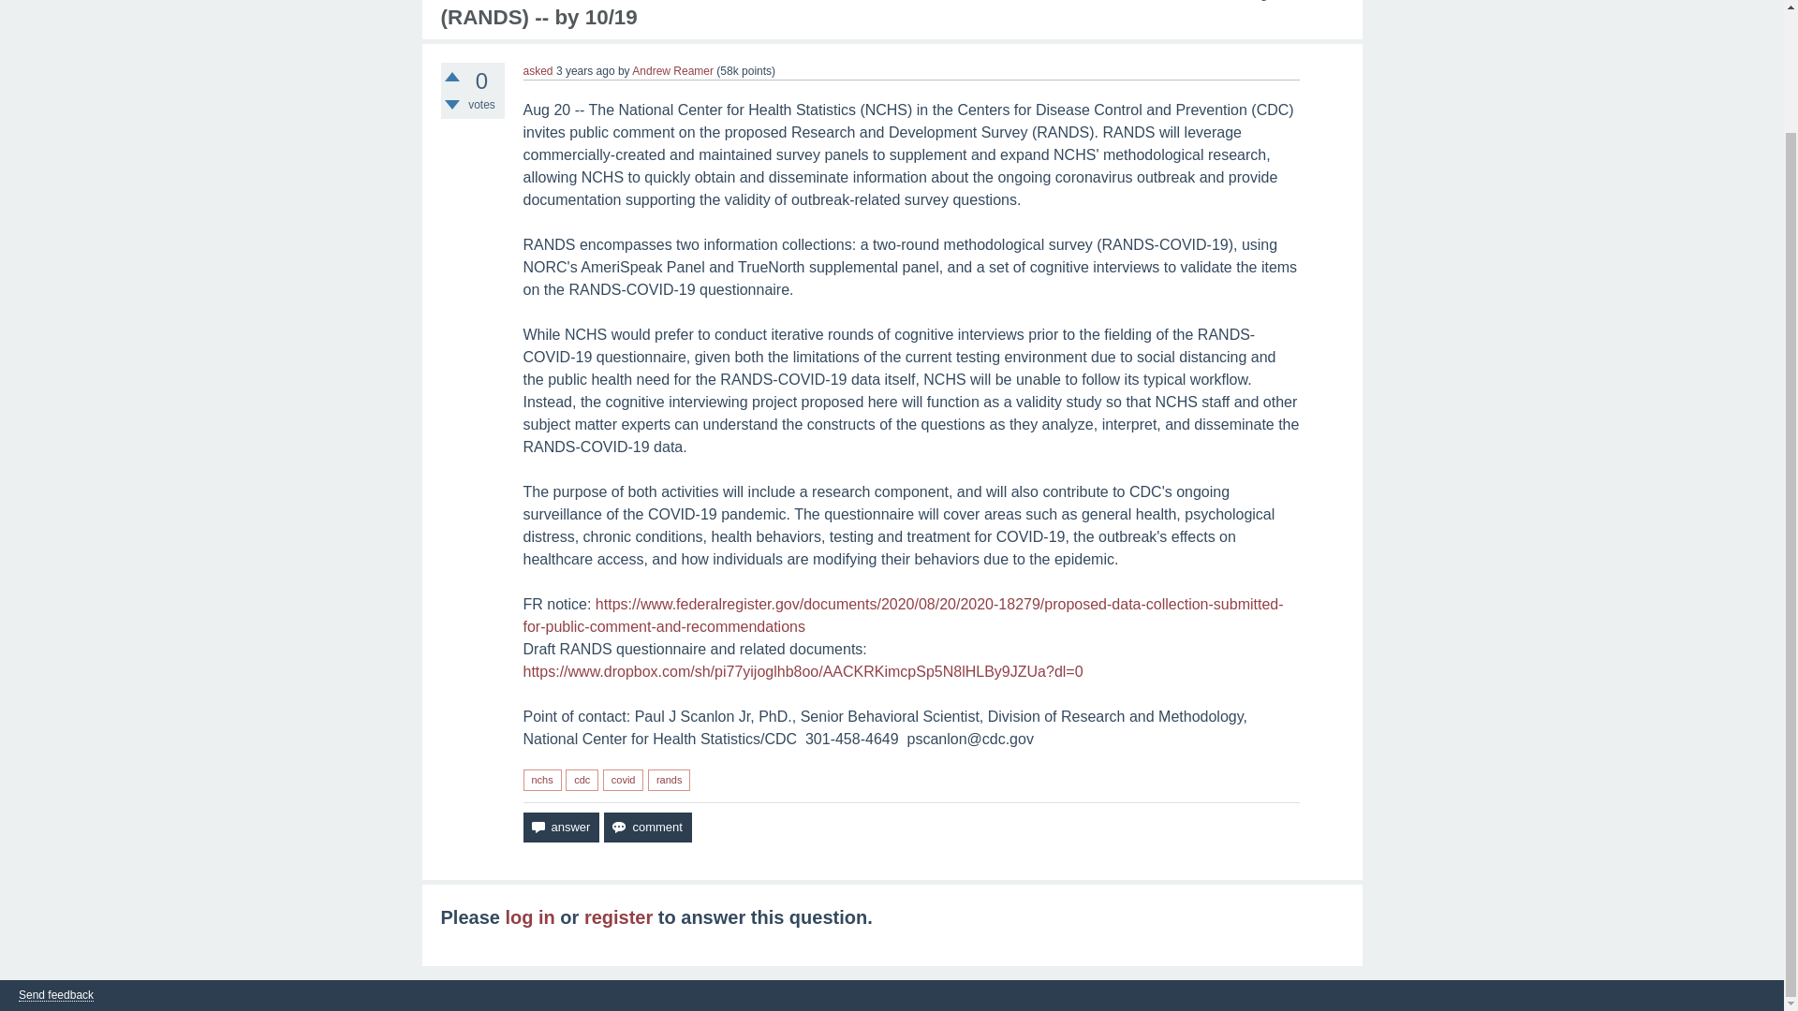 This screenshot has width=1798, height=1011. I want to click on Answer this question, so click(560, 828).